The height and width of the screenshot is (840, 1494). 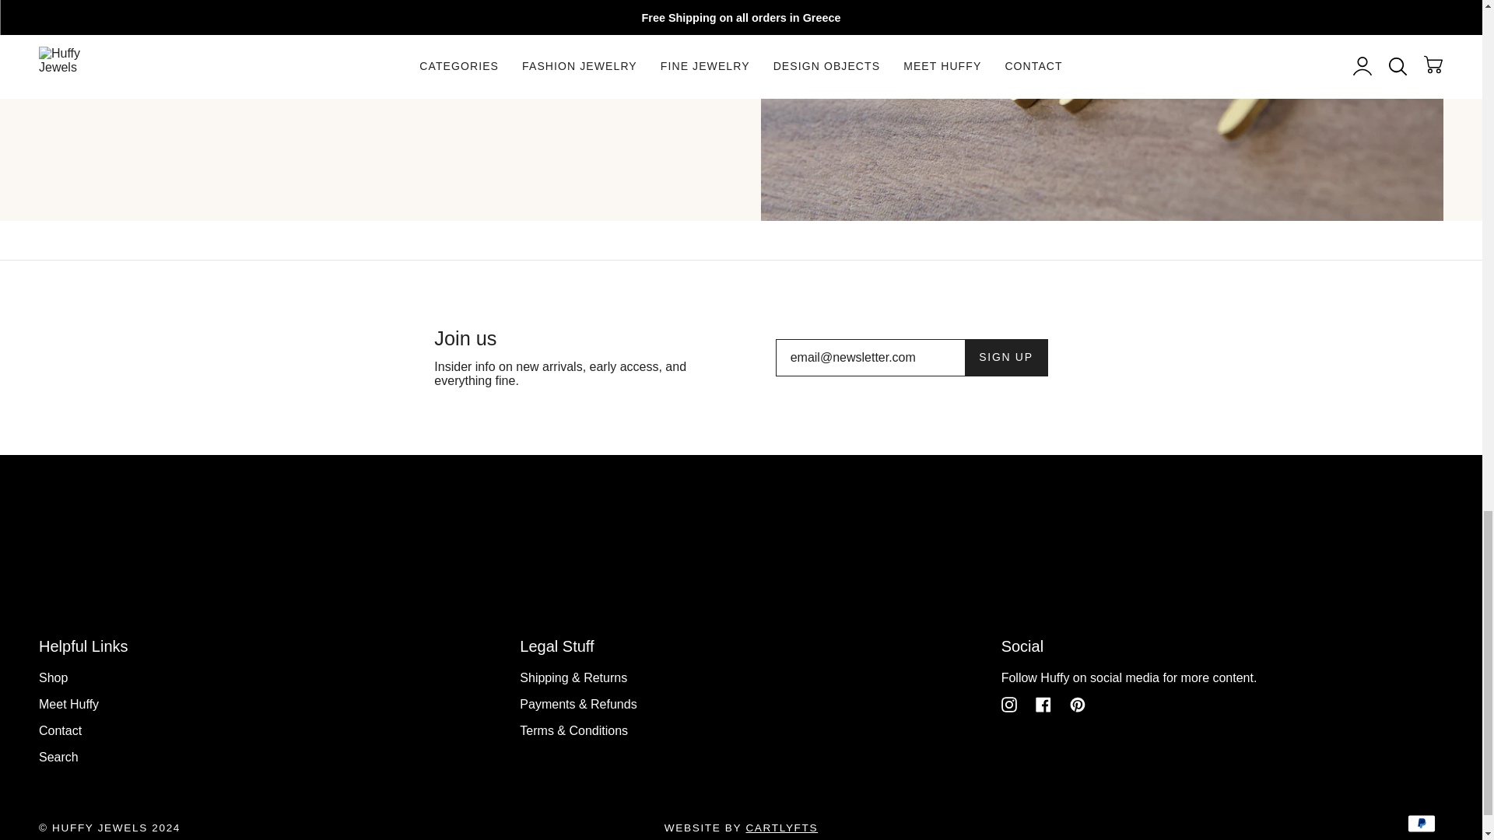 What do you see at coordinates (1421, 823) in the screenshot?
I see `PayPal` at bounding box center [1421, 823].